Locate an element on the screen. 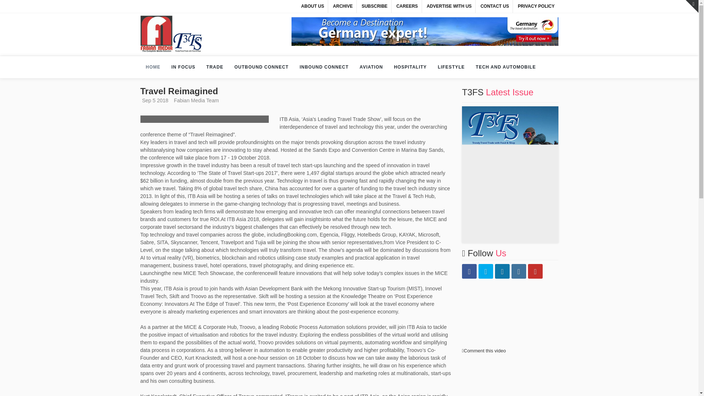 The image size is (704, 396). Comment this video is located at coordinates (485, 351).